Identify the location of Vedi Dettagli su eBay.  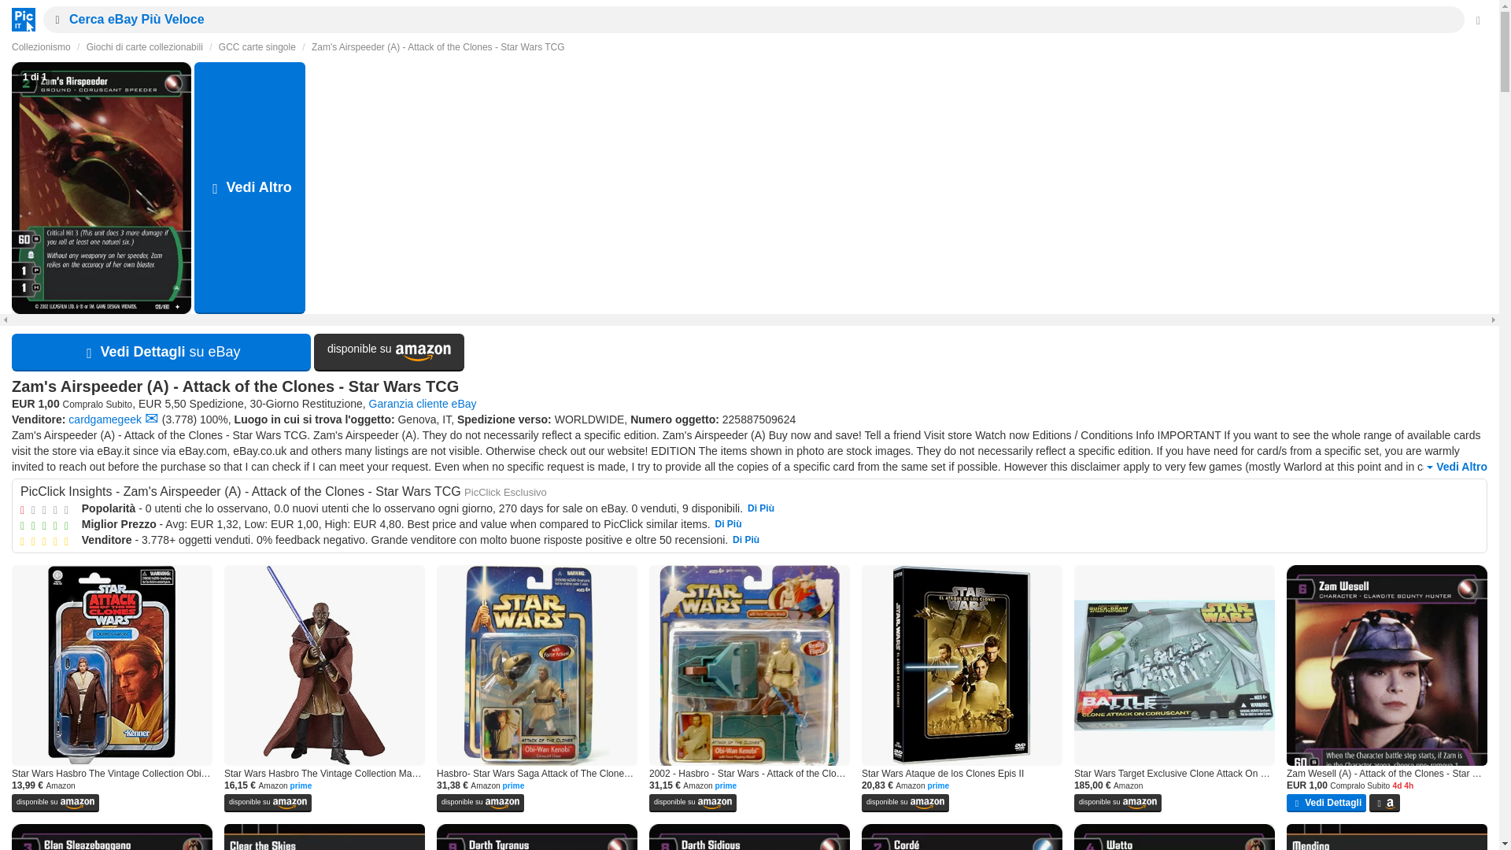
(161, 353).